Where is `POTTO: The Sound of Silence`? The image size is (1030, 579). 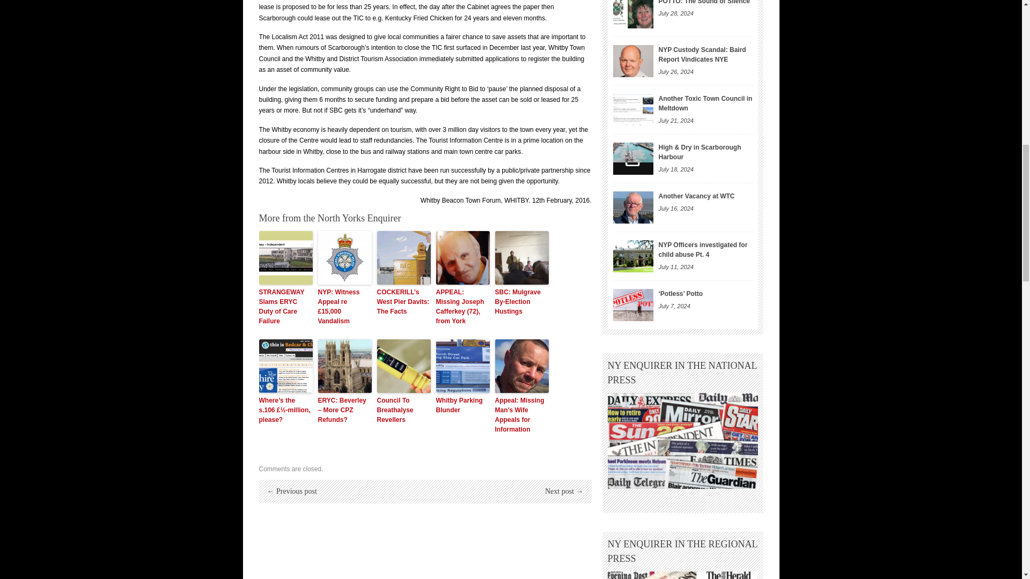
POTTO: The Sound of Silence is located at coordinates (633, 14).